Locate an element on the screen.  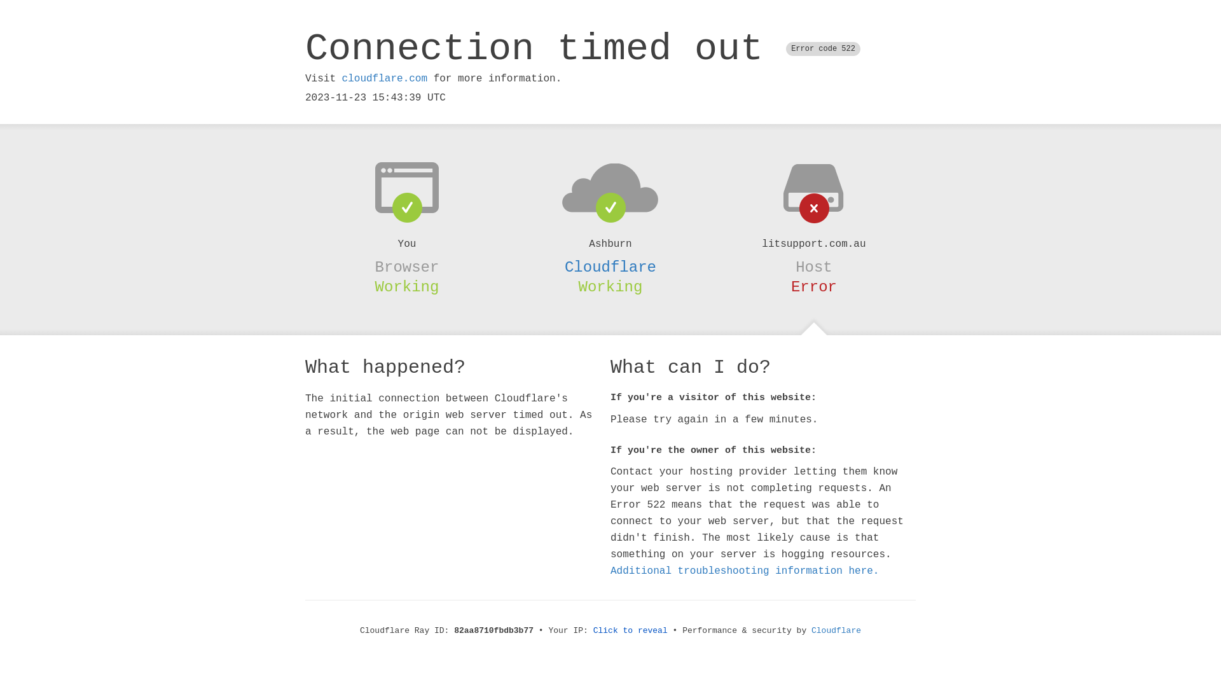
Click to reveal is located at coordinates (631, 631).